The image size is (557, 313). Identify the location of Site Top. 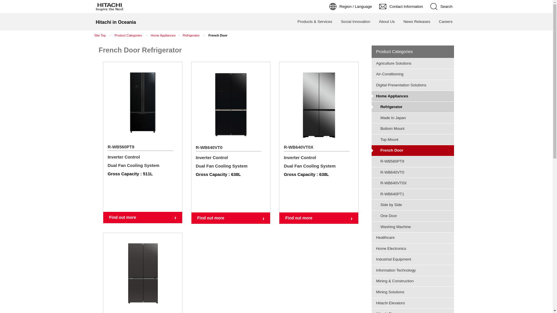
(100, 35).